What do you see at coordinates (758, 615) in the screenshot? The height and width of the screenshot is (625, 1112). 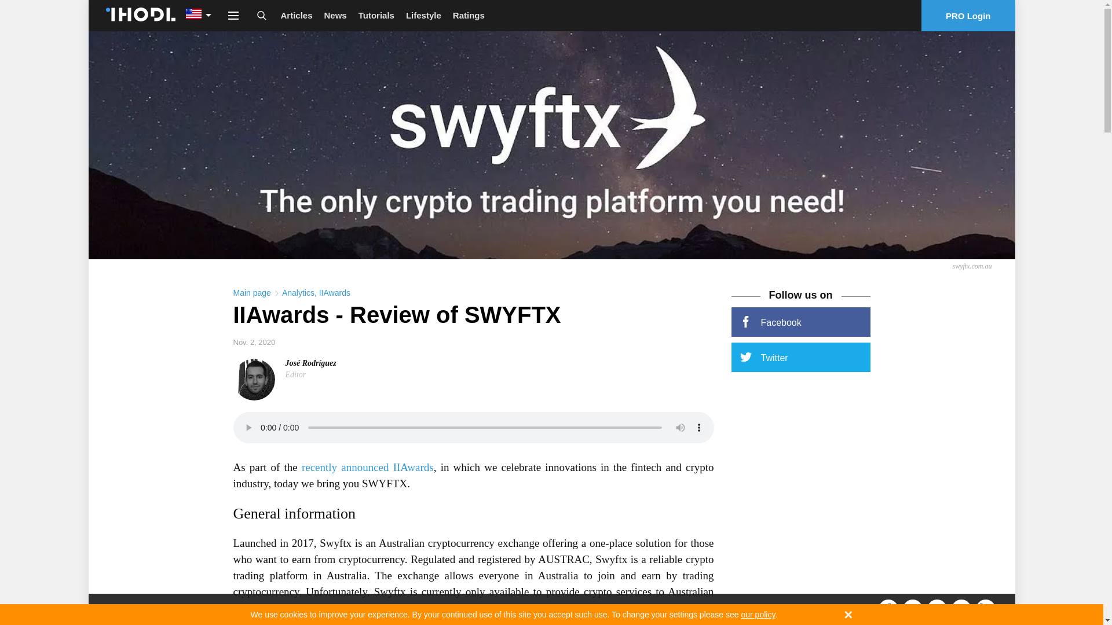 I see `our policy` at bounding box center [758, 615].